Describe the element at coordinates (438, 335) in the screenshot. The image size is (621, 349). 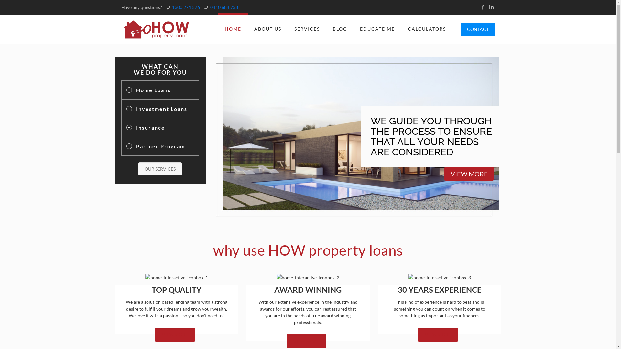
I see `VIEW MORE` at that location.